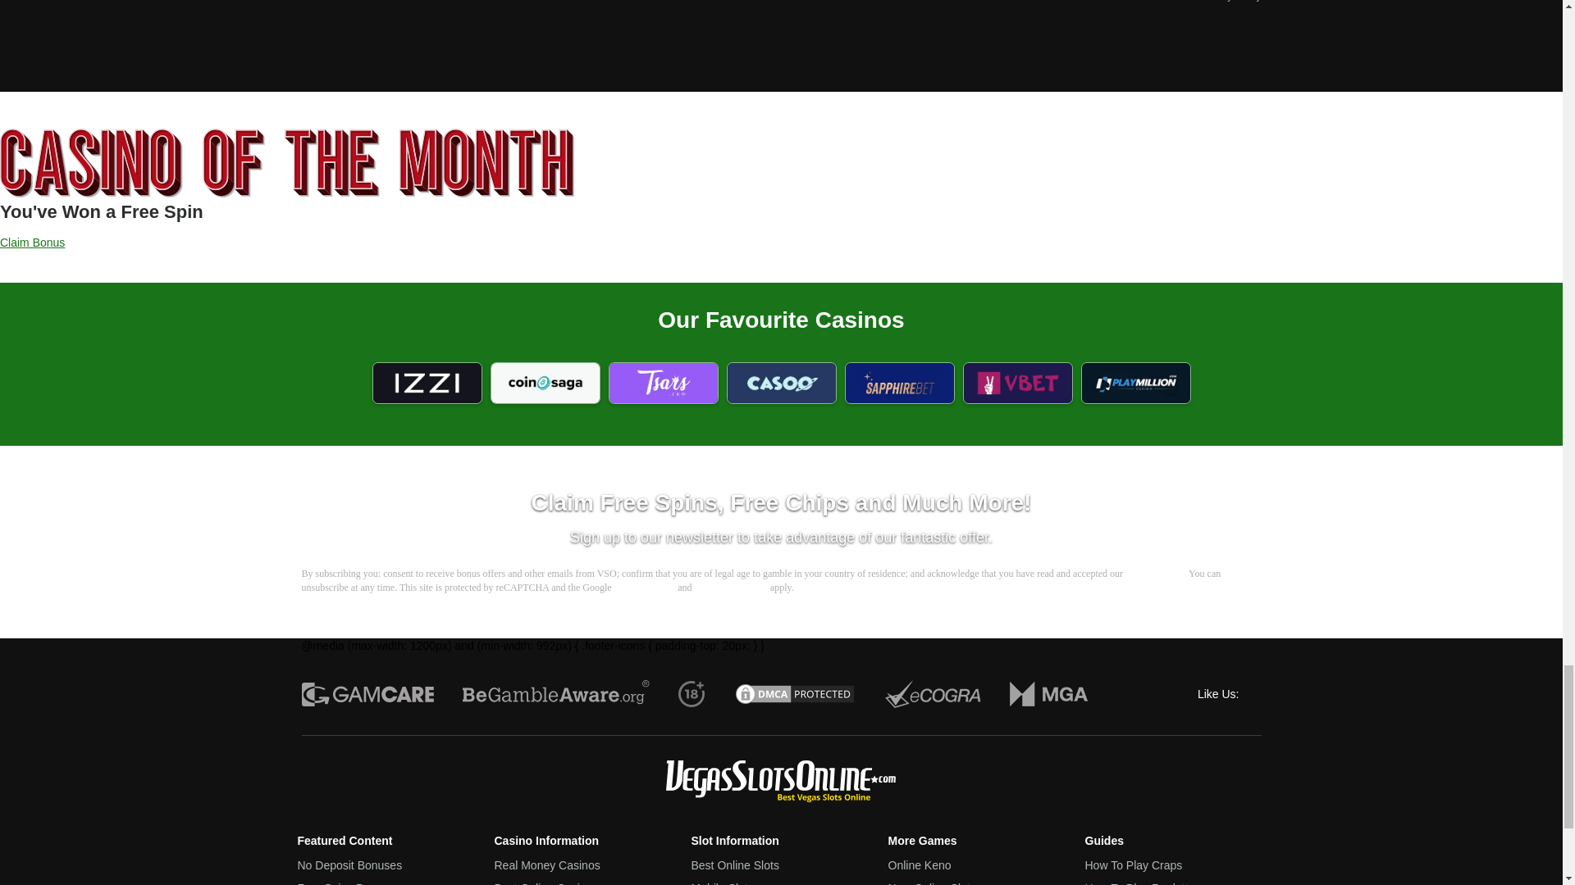 The width and height of the screenshot is (1575, 885). What do you see at coordinates (367, 694) in the screenshot?
I see `Gamcare` at bounding box center [367, 694].